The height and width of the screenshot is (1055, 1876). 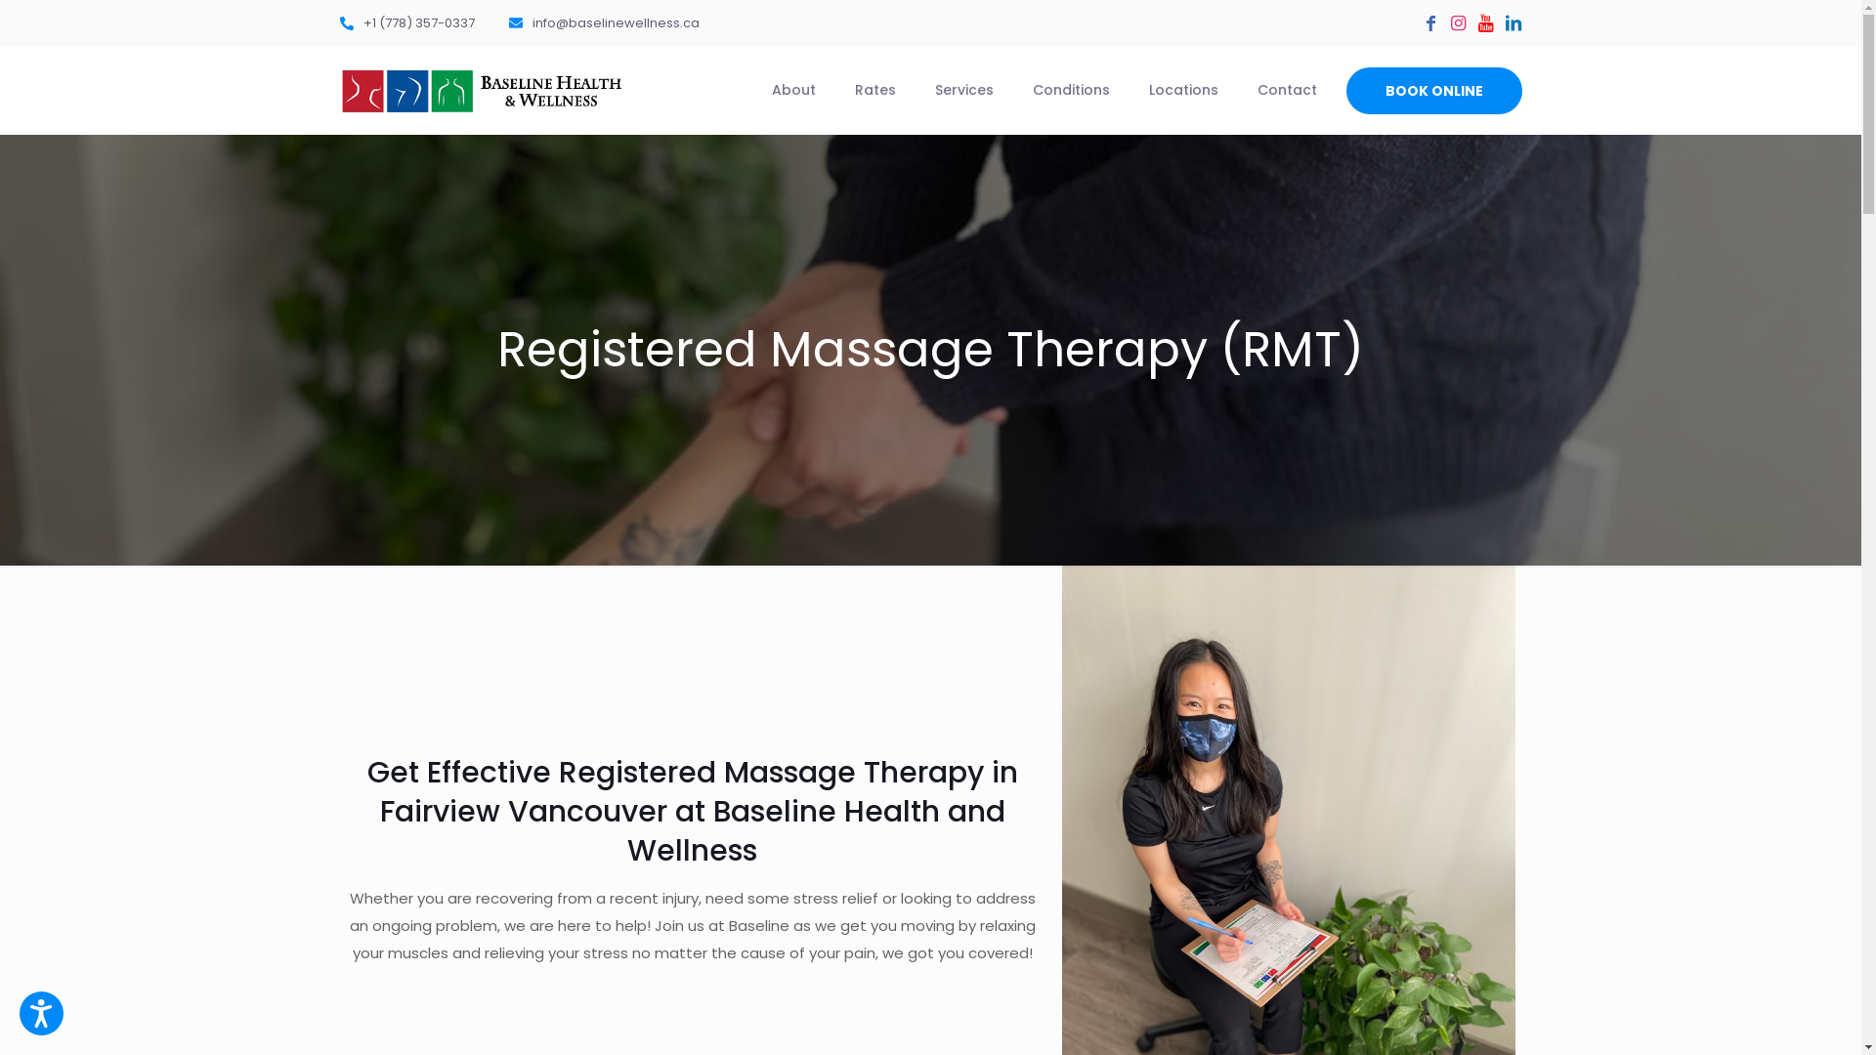 I want to click on About, so click(x=793, y=90).